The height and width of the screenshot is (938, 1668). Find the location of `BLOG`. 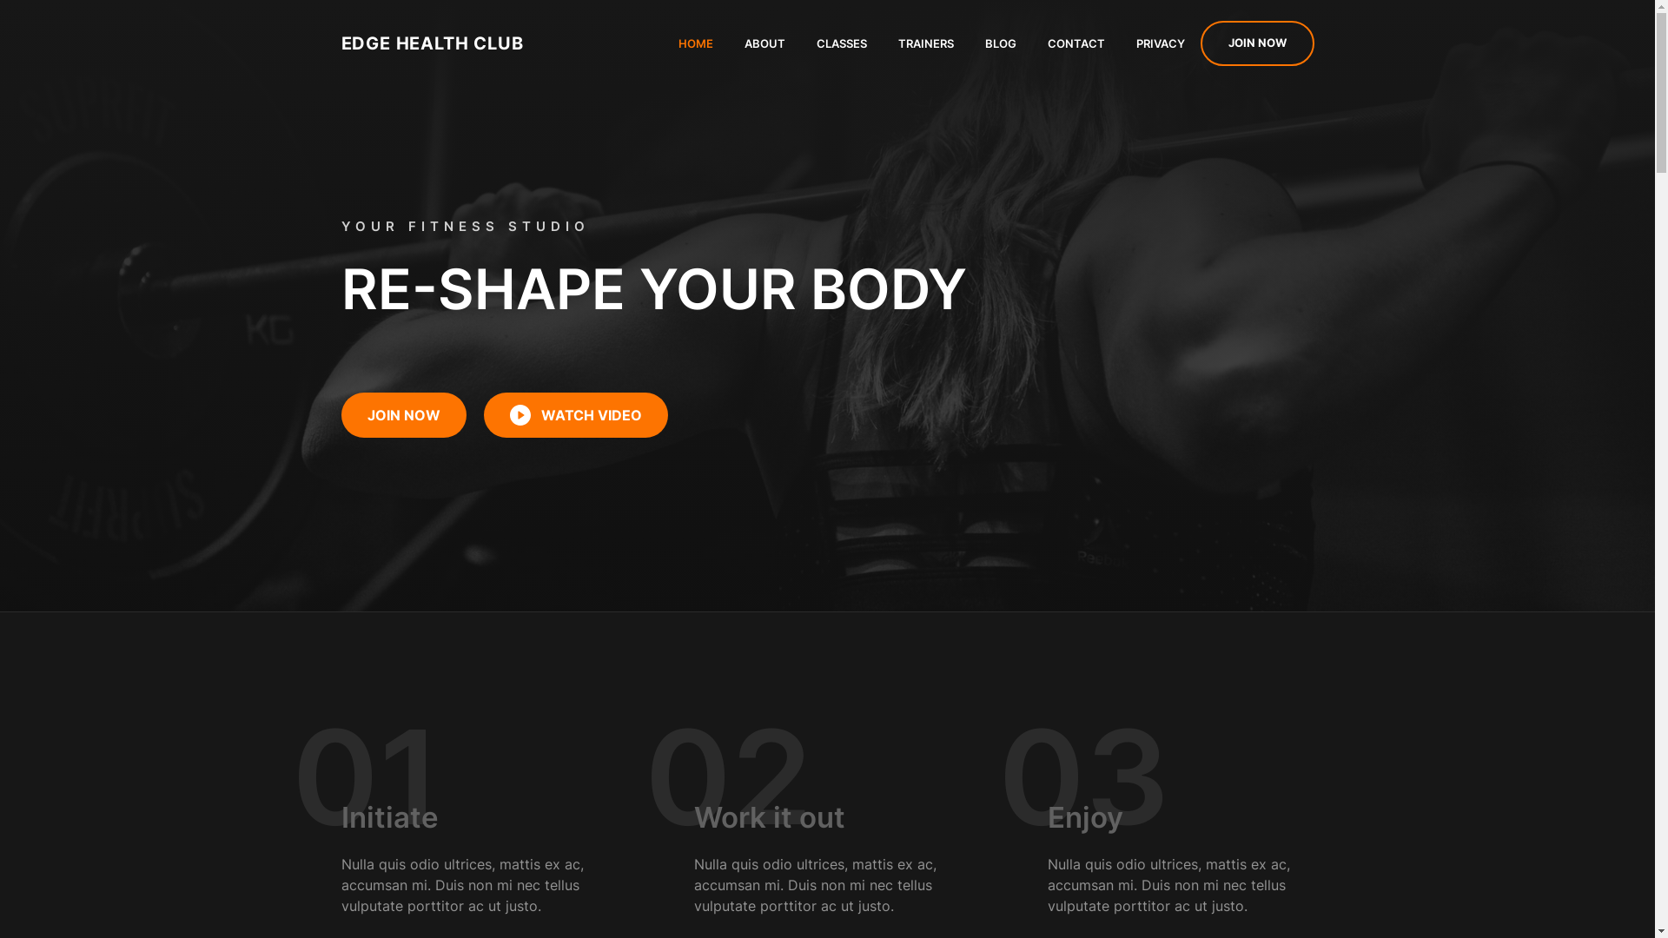

BLOG is located at coordinates (1001, 43).